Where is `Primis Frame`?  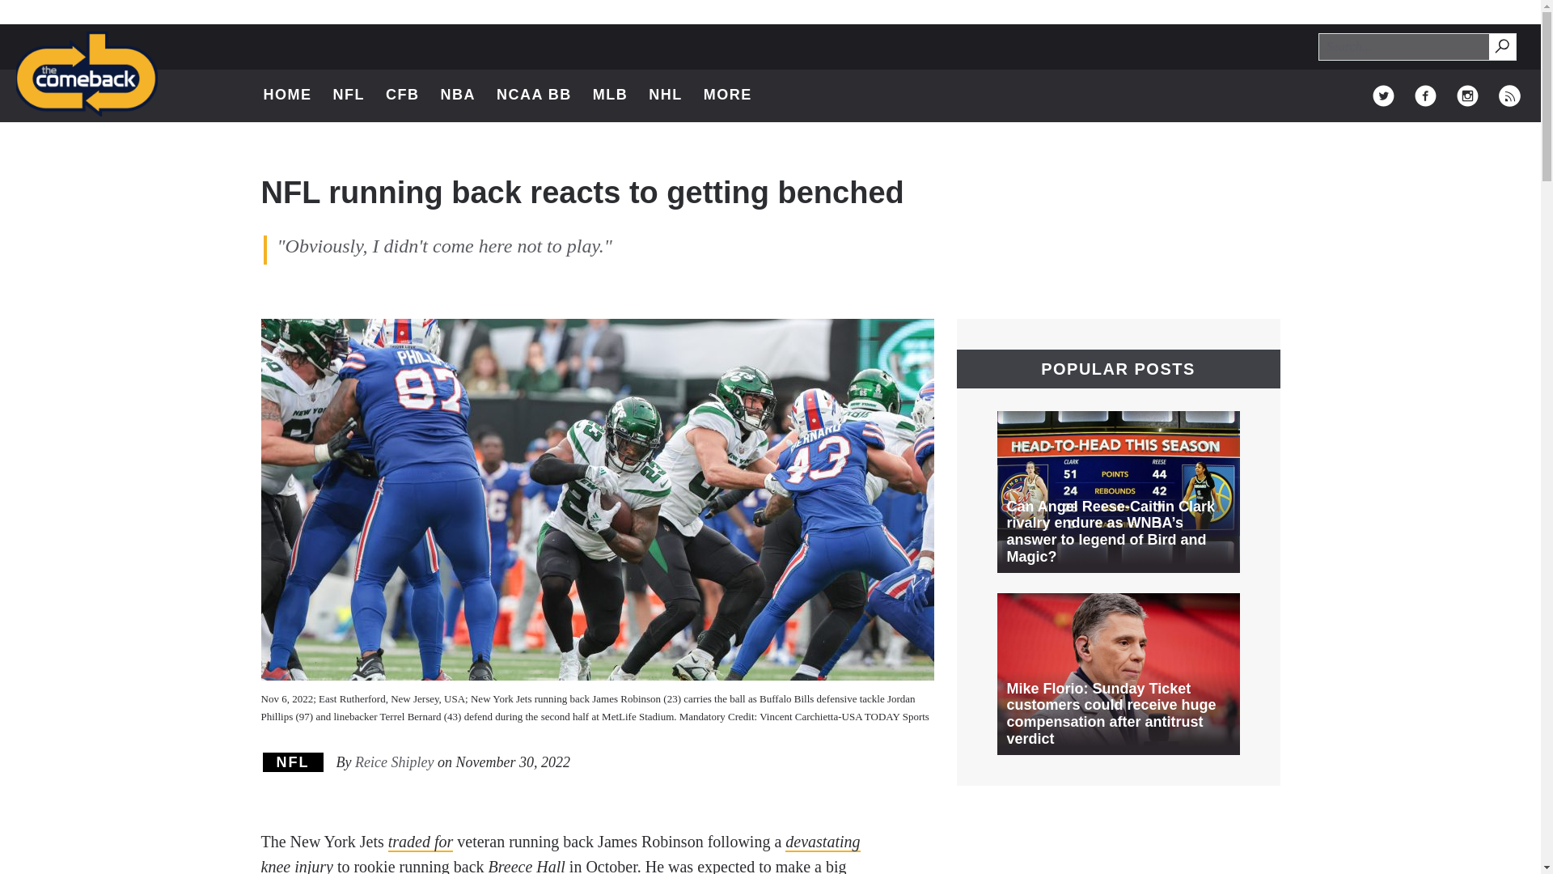
Primis Frame is located at coordinates (736, 95).